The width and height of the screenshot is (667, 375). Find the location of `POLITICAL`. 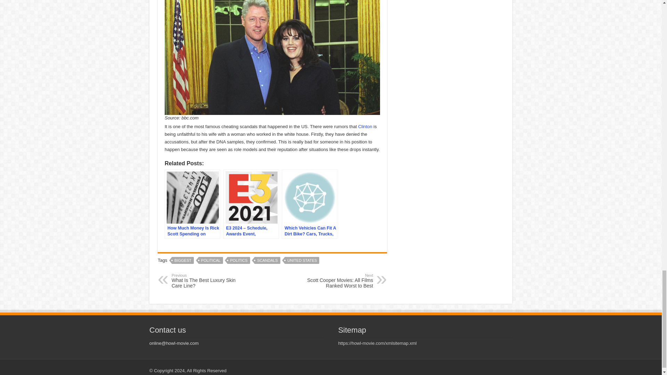

POLITICAL is located at coordinates (267, 260).